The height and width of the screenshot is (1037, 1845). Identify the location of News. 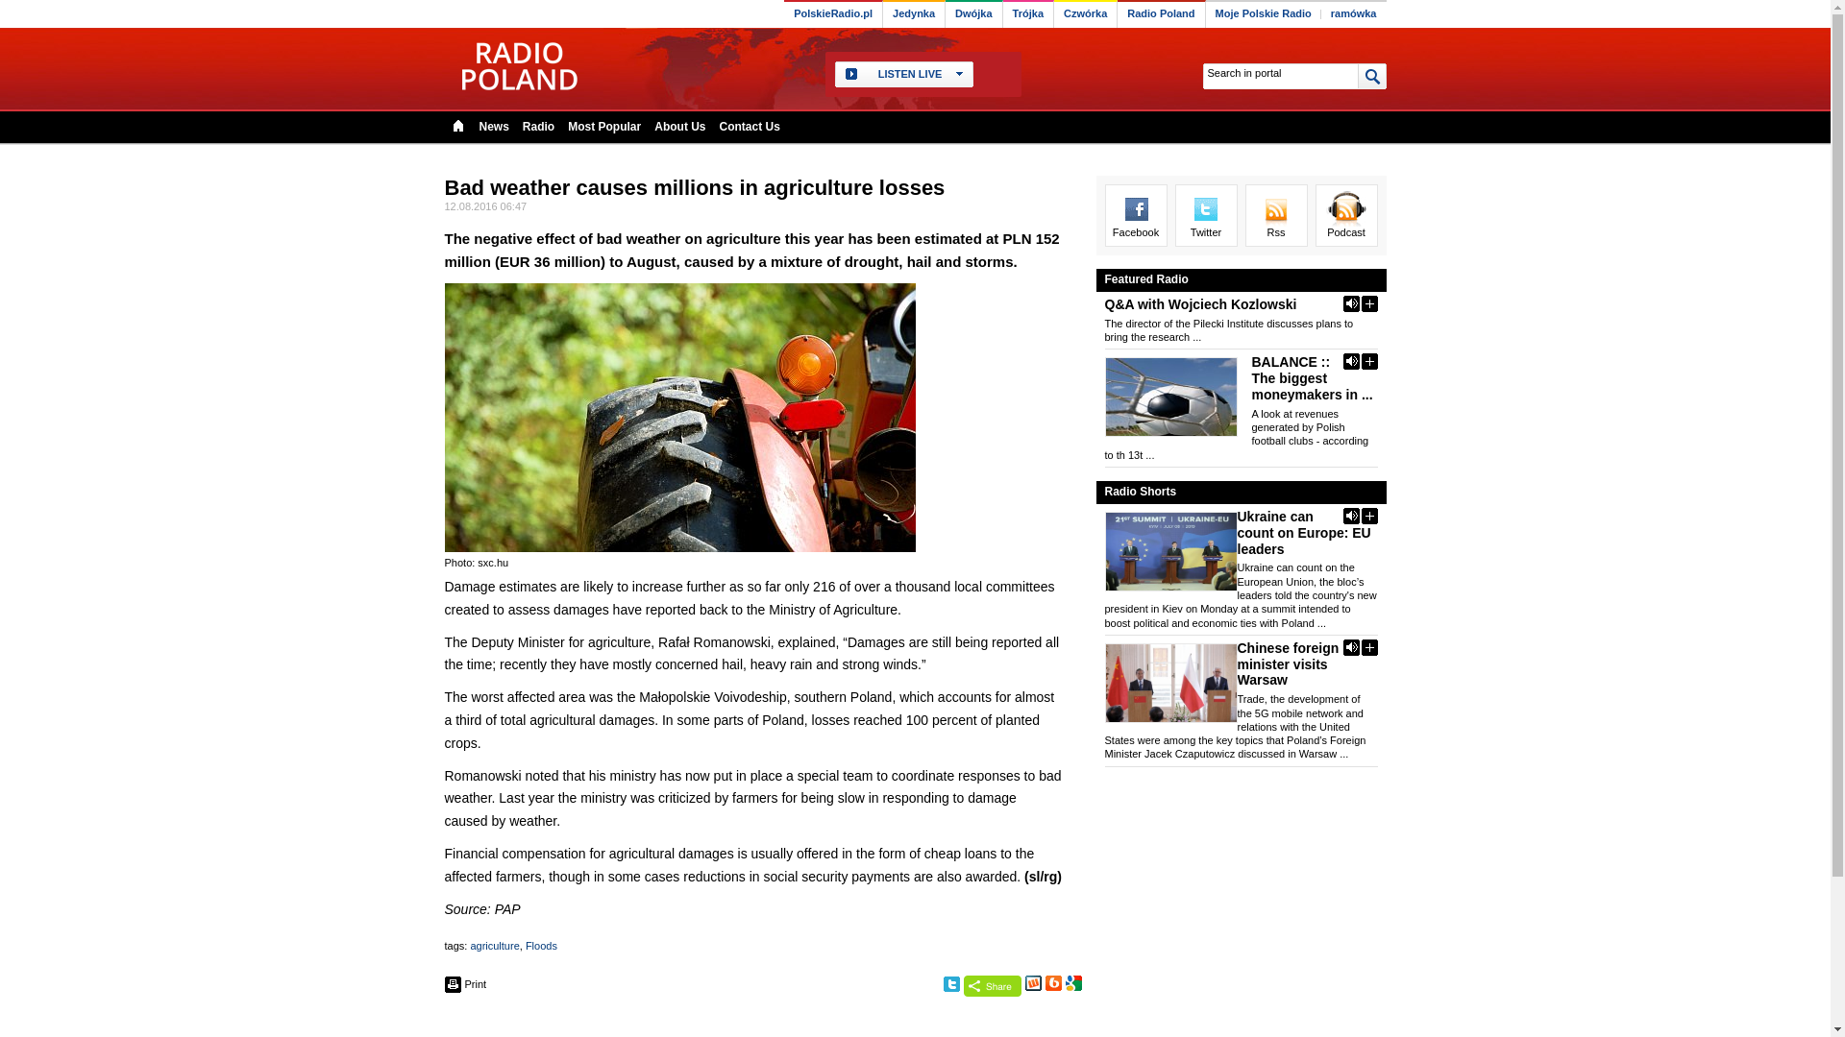
(493, 125).